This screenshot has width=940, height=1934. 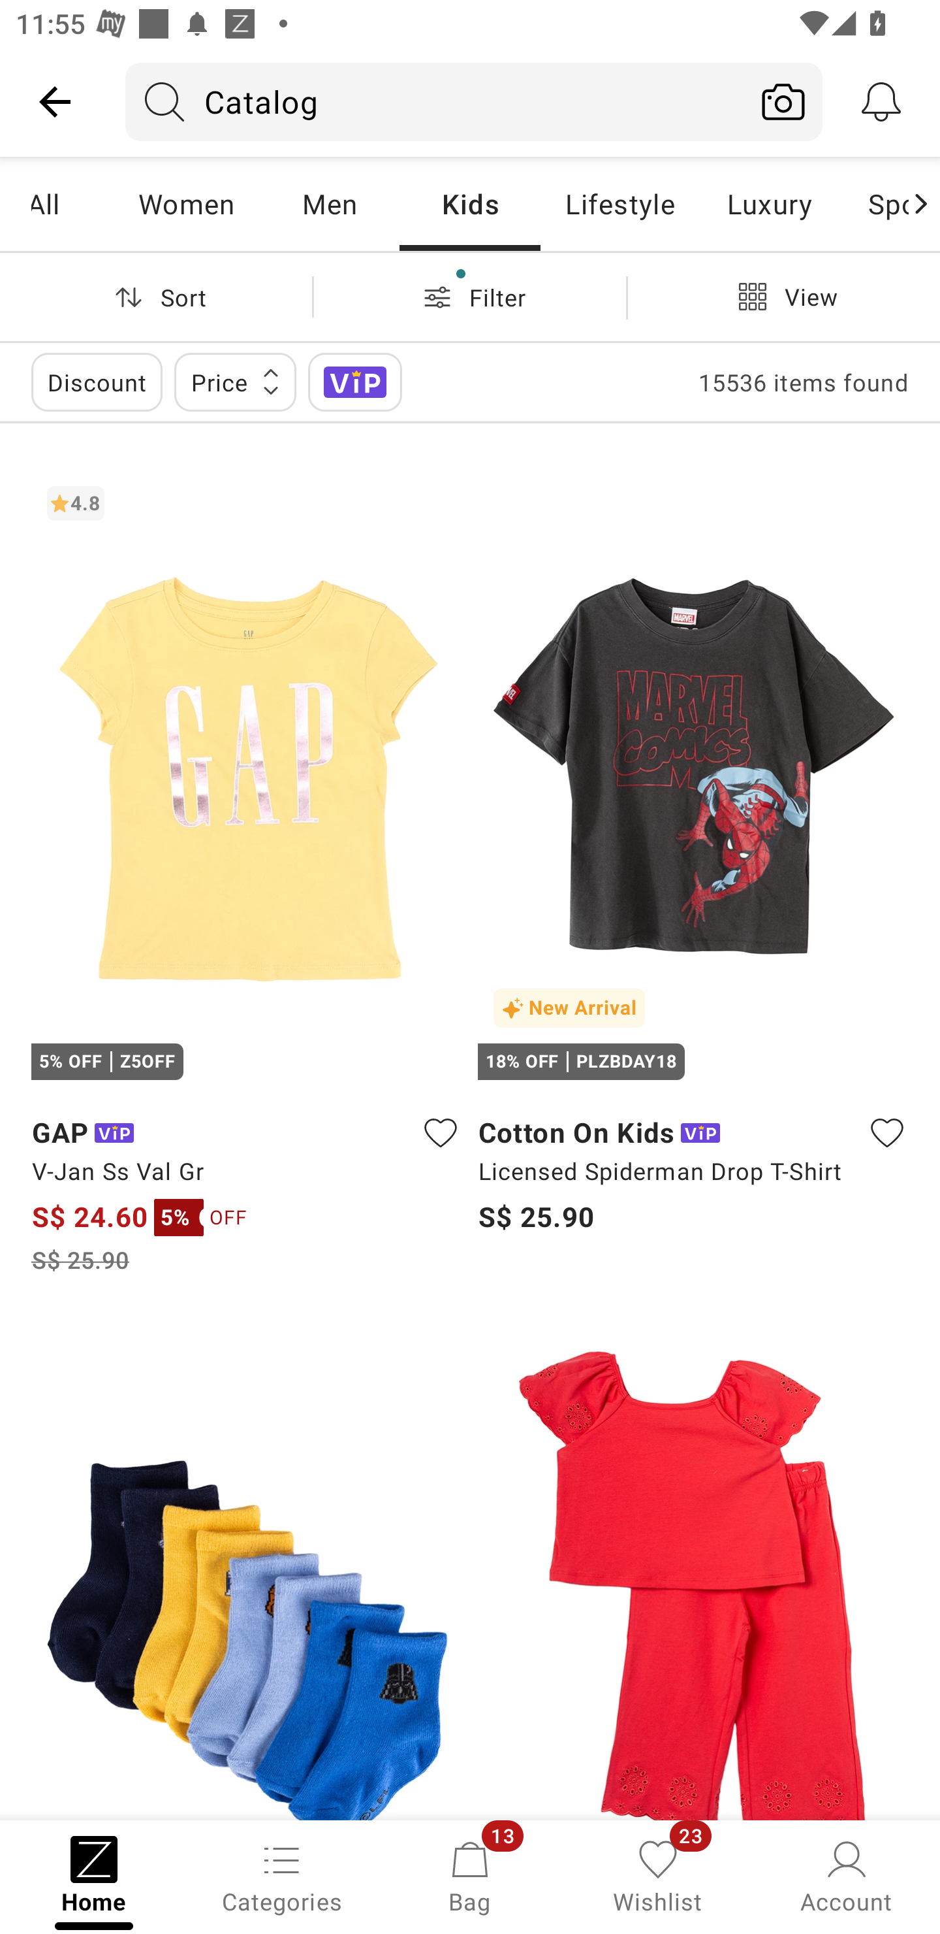 I want to click on Filter, so click(x=470, y=297).